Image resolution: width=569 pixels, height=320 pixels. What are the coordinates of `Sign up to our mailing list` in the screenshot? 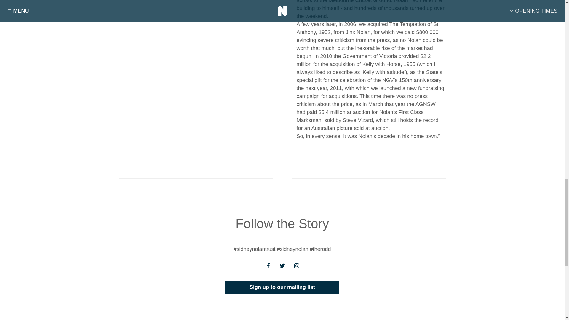 It's located at (282, 287).